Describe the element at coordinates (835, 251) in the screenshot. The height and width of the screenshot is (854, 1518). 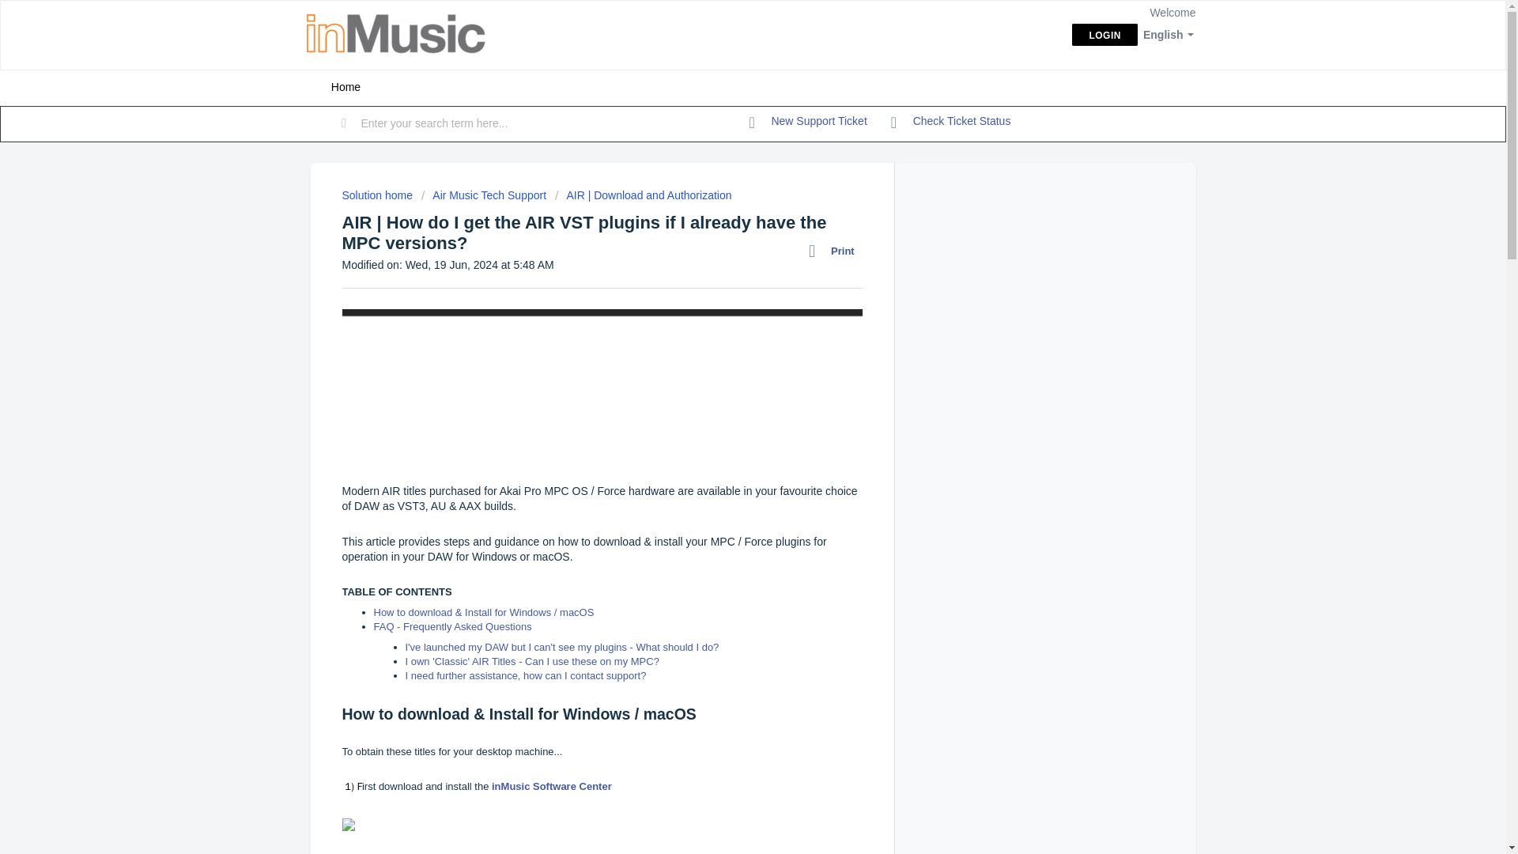
I see `Print this Article` at that location.